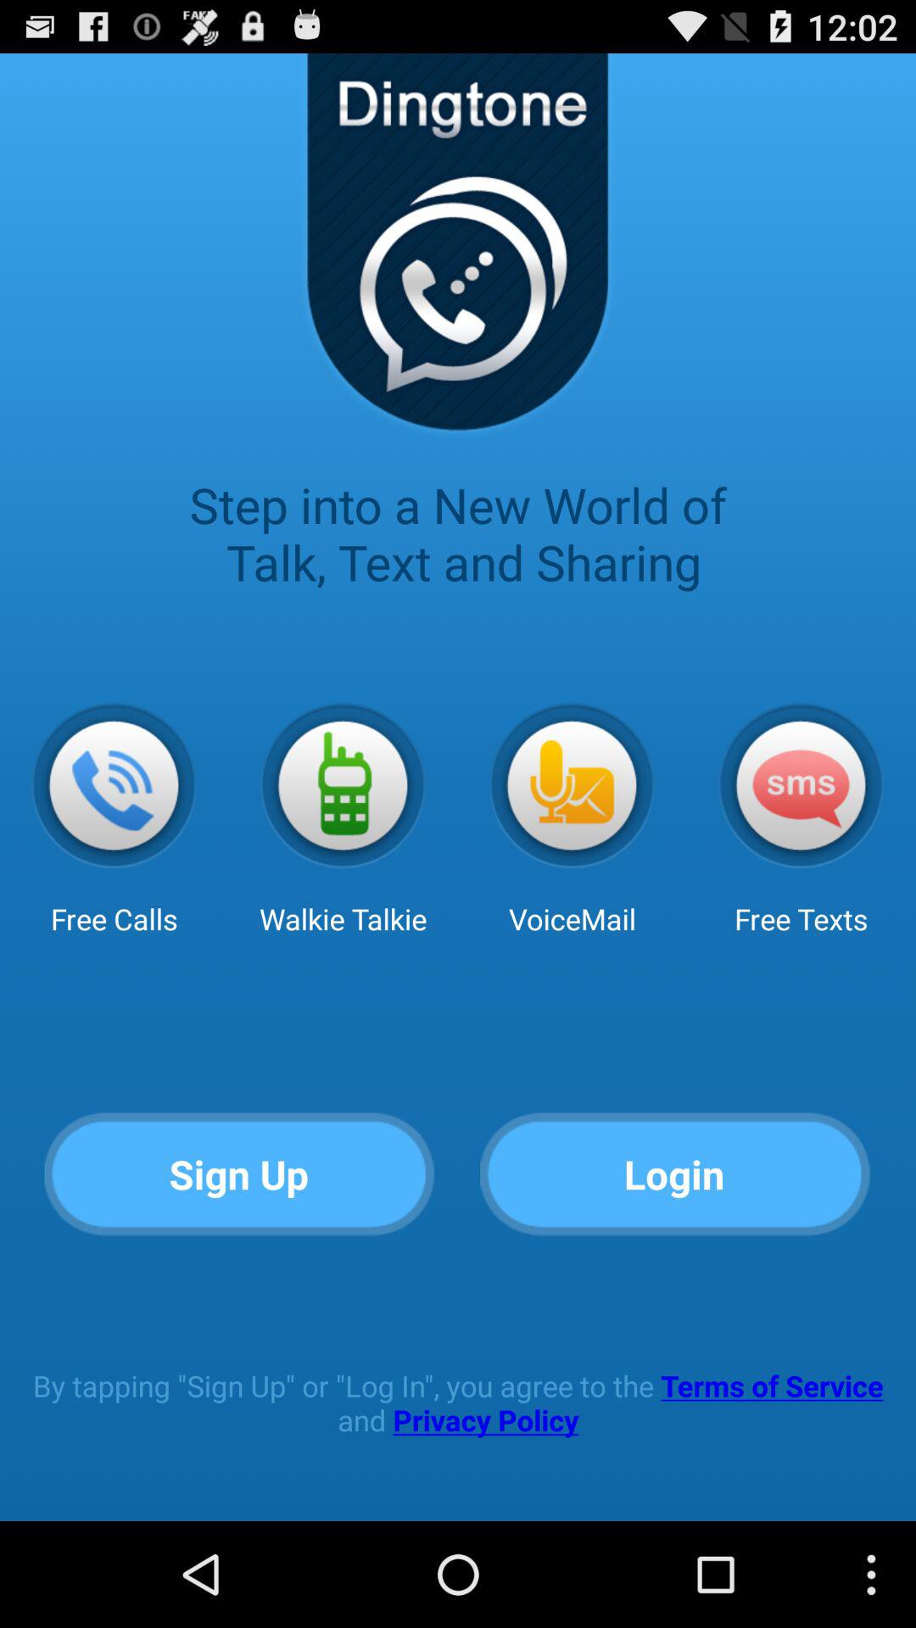 The height and width of the screenshot is (1628, 916). What do you see at coordinates (675, 1175) in the screenshot?
I see `turn off login` at bounding box center [675, 1175].